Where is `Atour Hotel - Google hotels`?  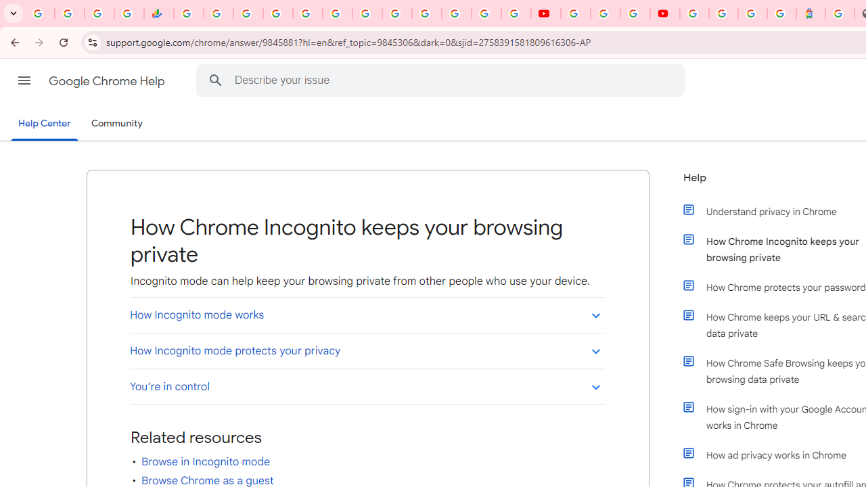 Atour Hotel - Google hotels is located at coordinates (811, 14).